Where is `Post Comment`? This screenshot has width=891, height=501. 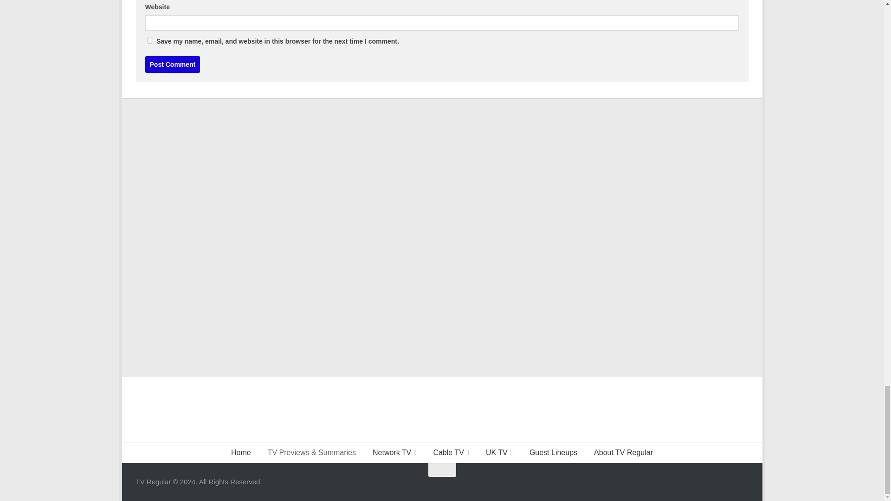 Post Comment is located at coordinates (172, 64).